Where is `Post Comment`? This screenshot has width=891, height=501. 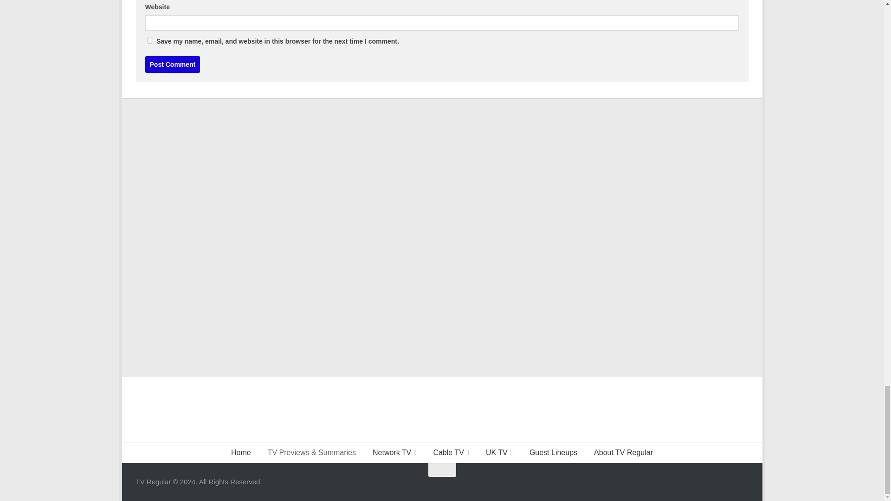 Post Comment is located at coordinates (172, 64).